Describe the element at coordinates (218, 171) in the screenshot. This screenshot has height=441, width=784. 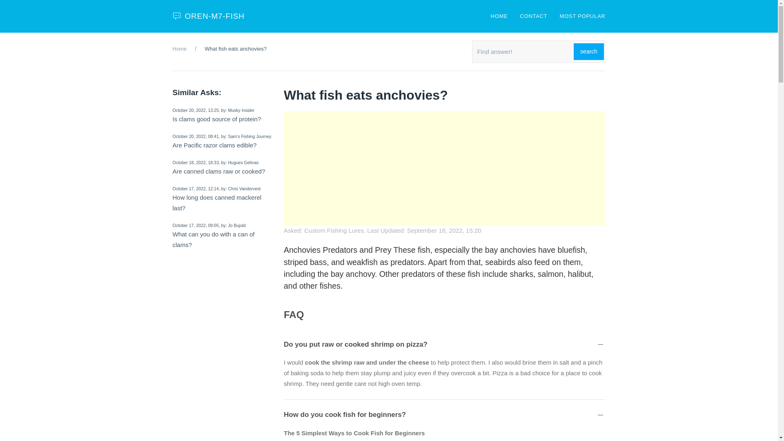
I see `Are canned clams raw or cooked?` at that location.